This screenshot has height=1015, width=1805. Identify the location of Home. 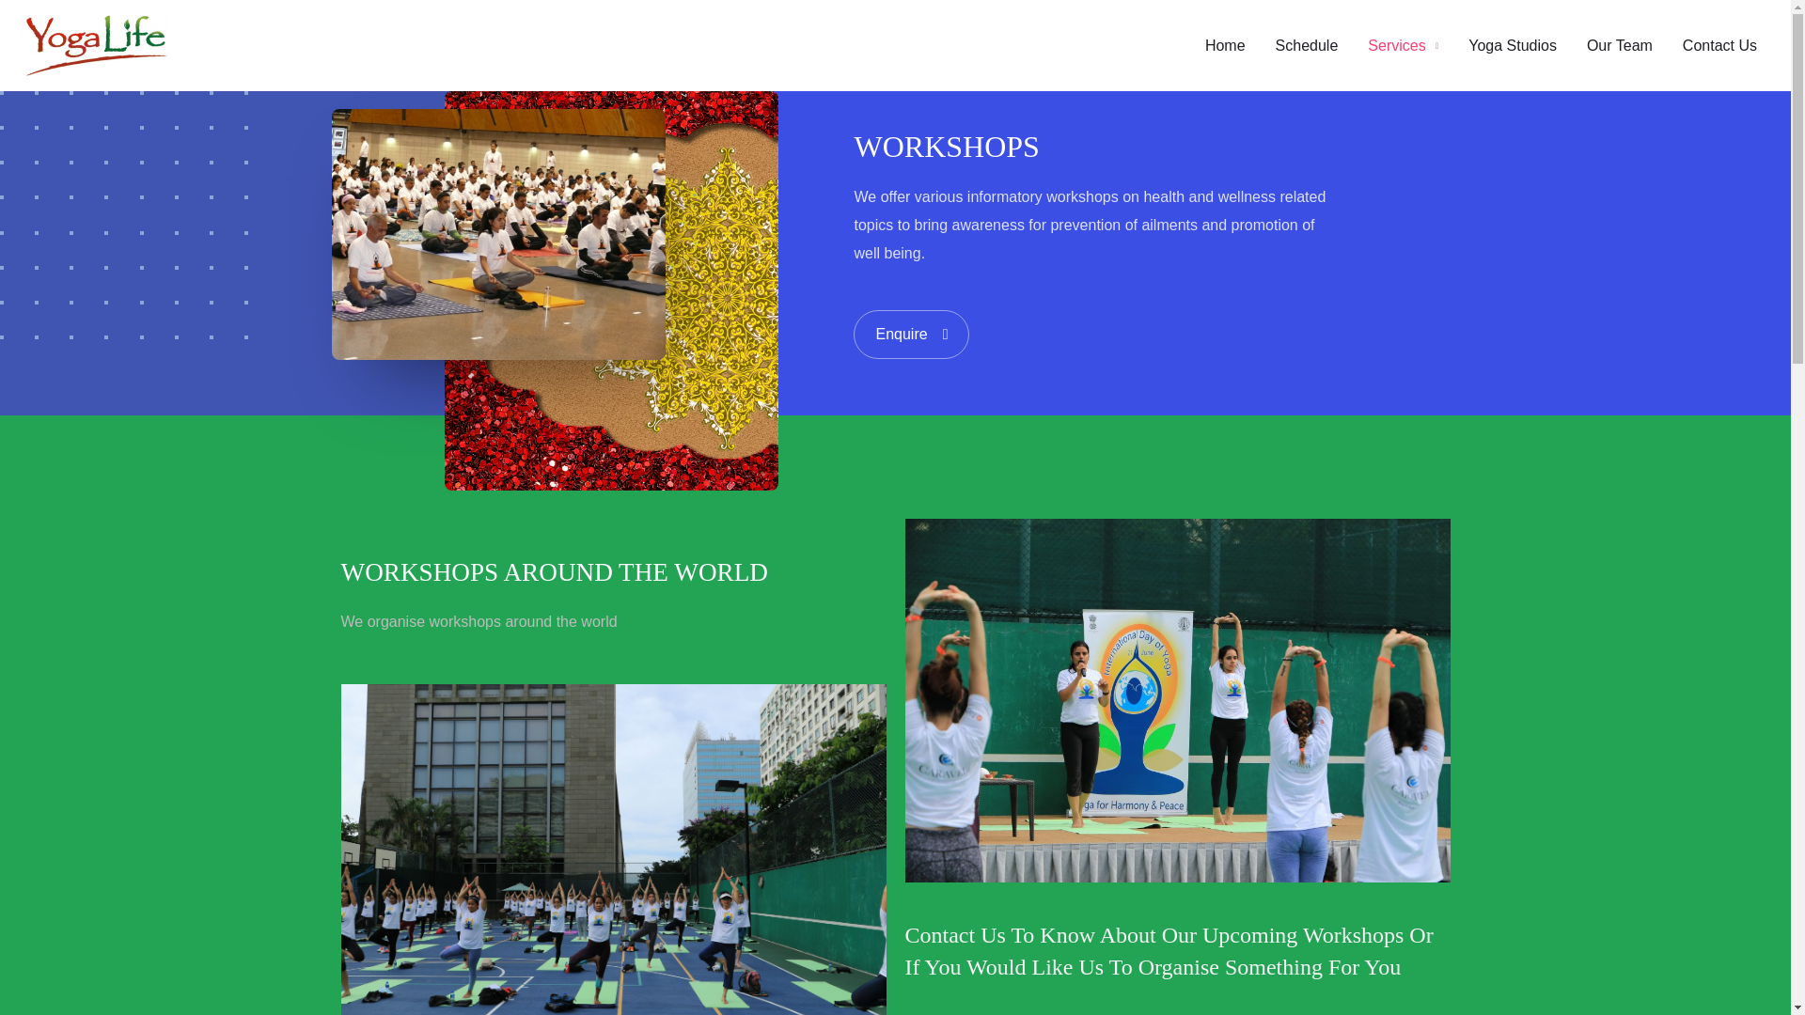
(1224, 45).